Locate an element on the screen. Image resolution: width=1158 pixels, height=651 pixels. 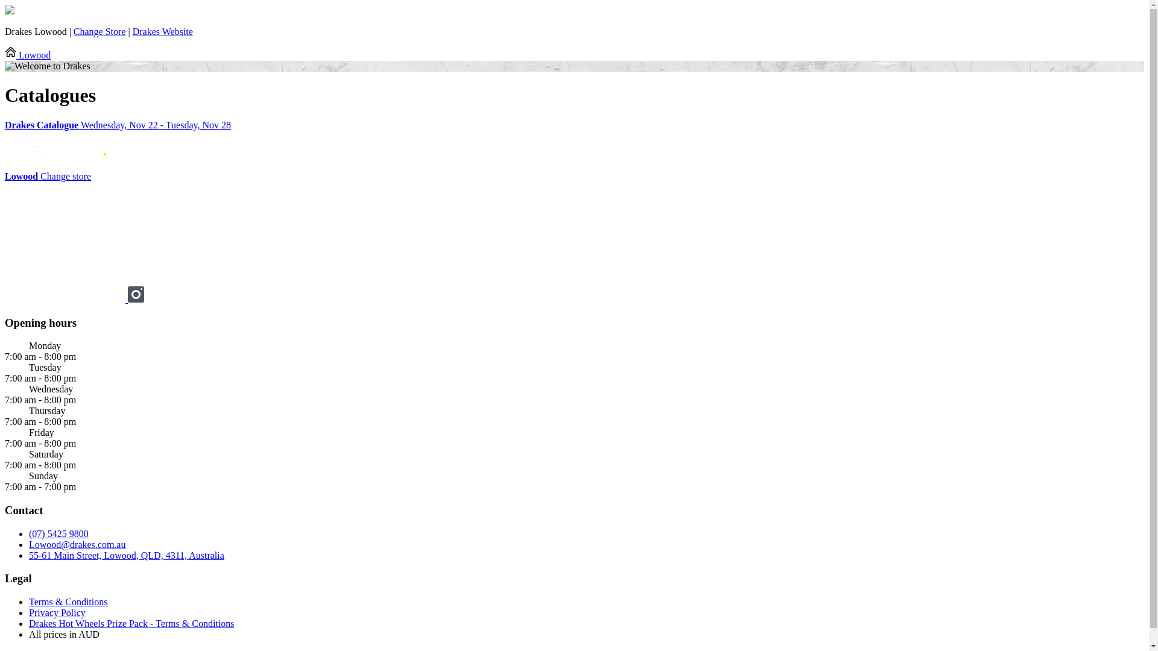
Lowood@drakes.com.au is located at coordinates (77, 545).